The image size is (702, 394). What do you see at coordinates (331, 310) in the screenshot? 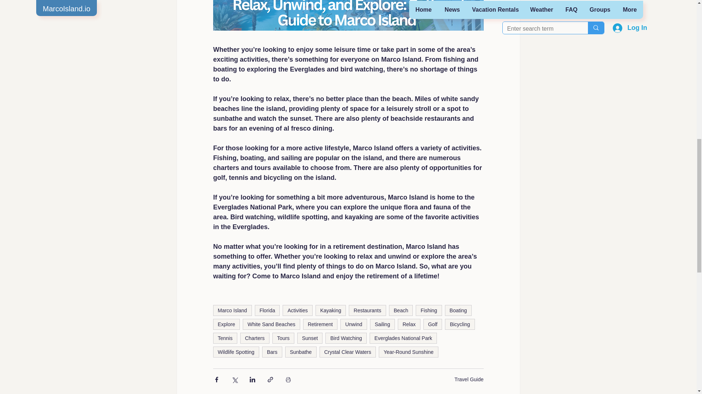
I see `Kayaking` at bounding box center [331, 310].